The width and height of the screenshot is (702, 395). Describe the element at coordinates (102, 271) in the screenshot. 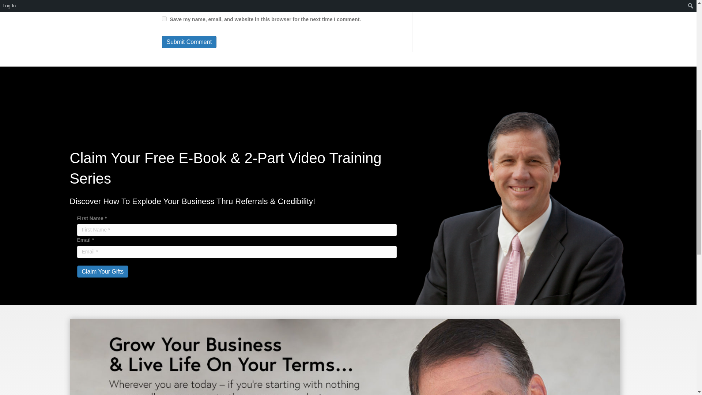

I see `Claim Your Gifts` at that location.